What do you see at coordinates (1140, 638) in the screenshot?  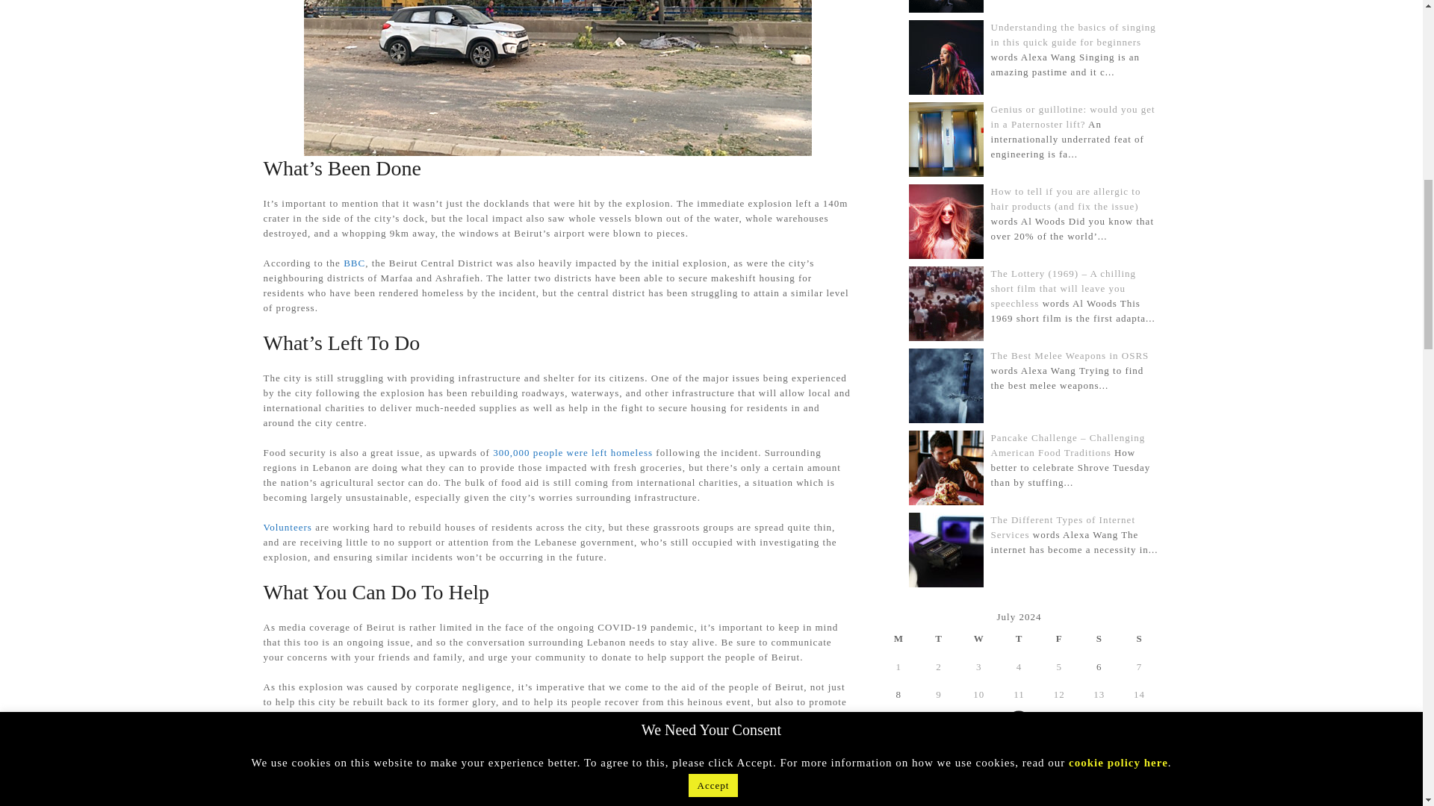 I see `Sunday` at bounding box center [1140, 638].